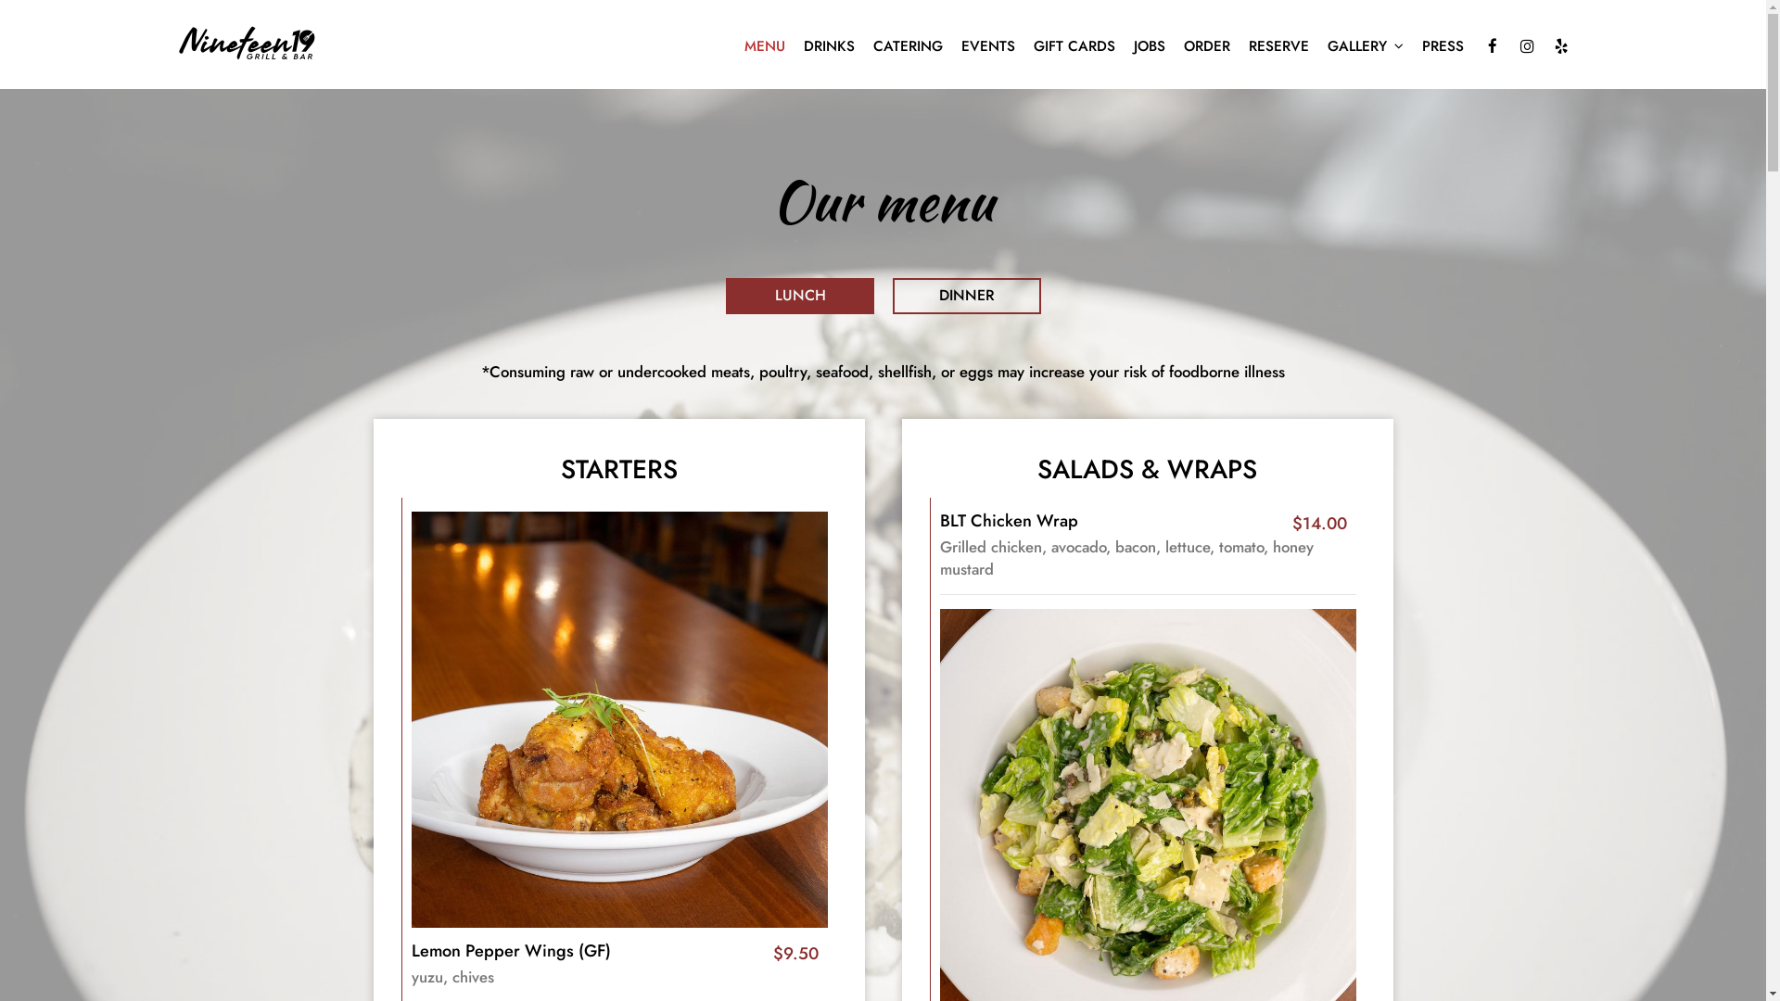 This screenshot has width=1780, height=1001. Describe the element at coordinates (966, 297) in the screenshot. I see `DINNER` at that location.